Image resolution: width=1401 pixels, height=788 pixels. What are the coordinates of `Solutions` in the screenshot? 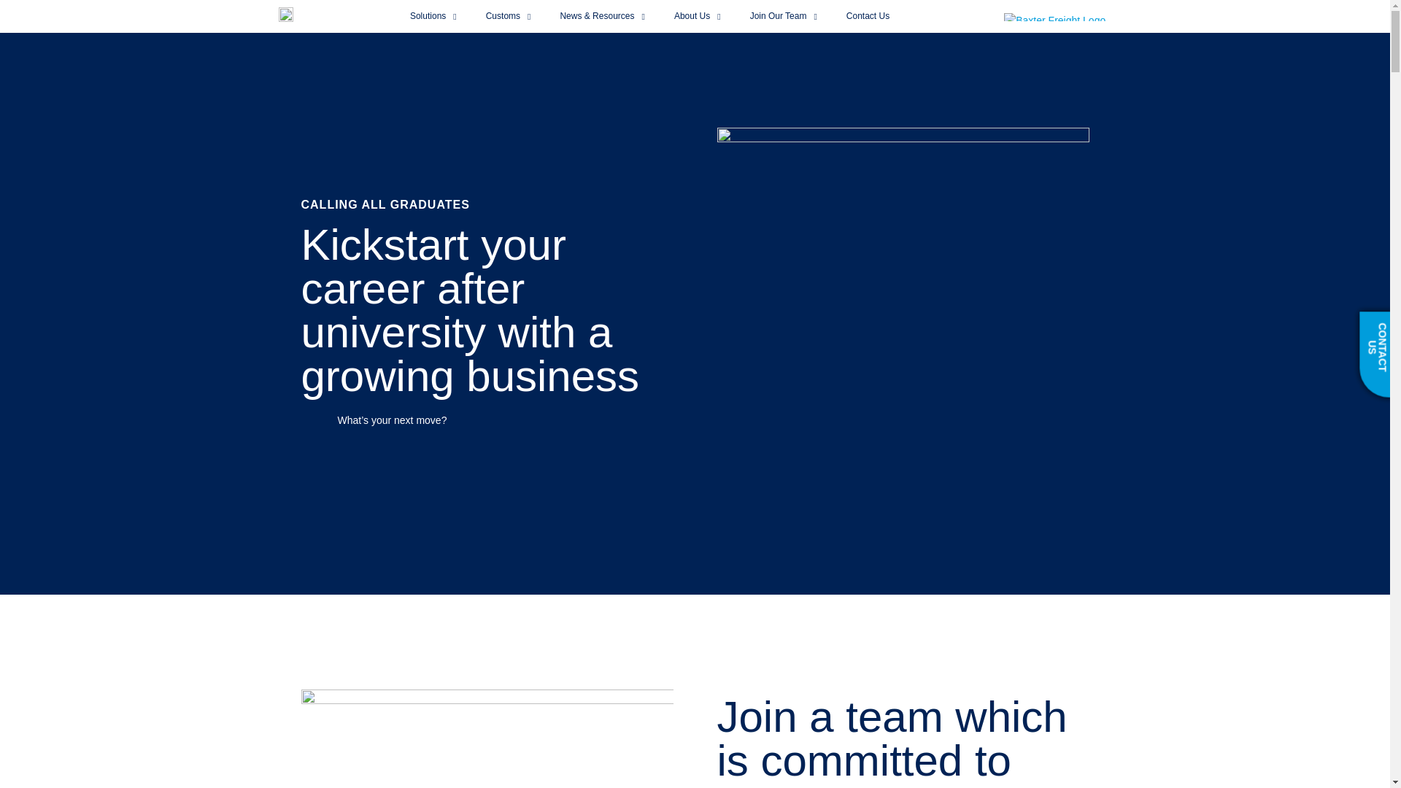 It's located at (433, 16).